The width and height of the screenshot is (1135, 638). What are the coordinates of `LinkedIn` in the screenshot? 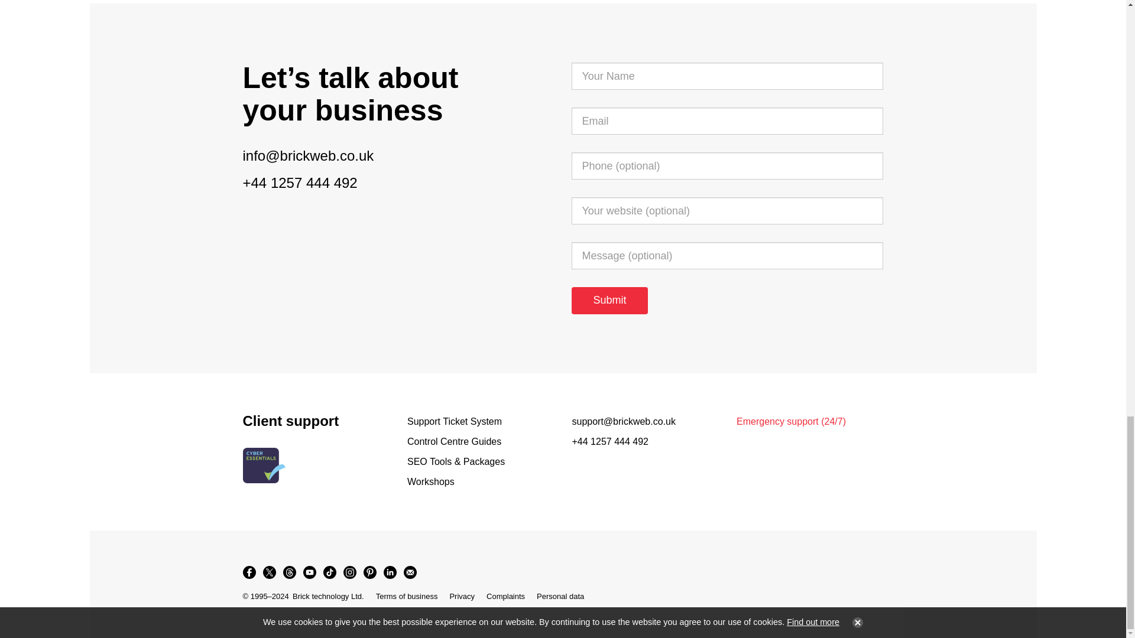 It's located at (389, 572).